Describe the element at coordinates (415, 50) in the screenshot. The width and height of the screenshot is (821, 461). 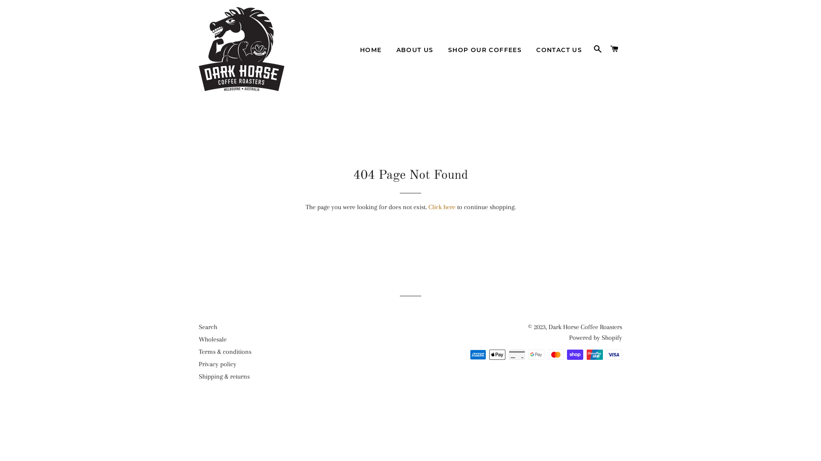
I see `ABOUT US` at that location.